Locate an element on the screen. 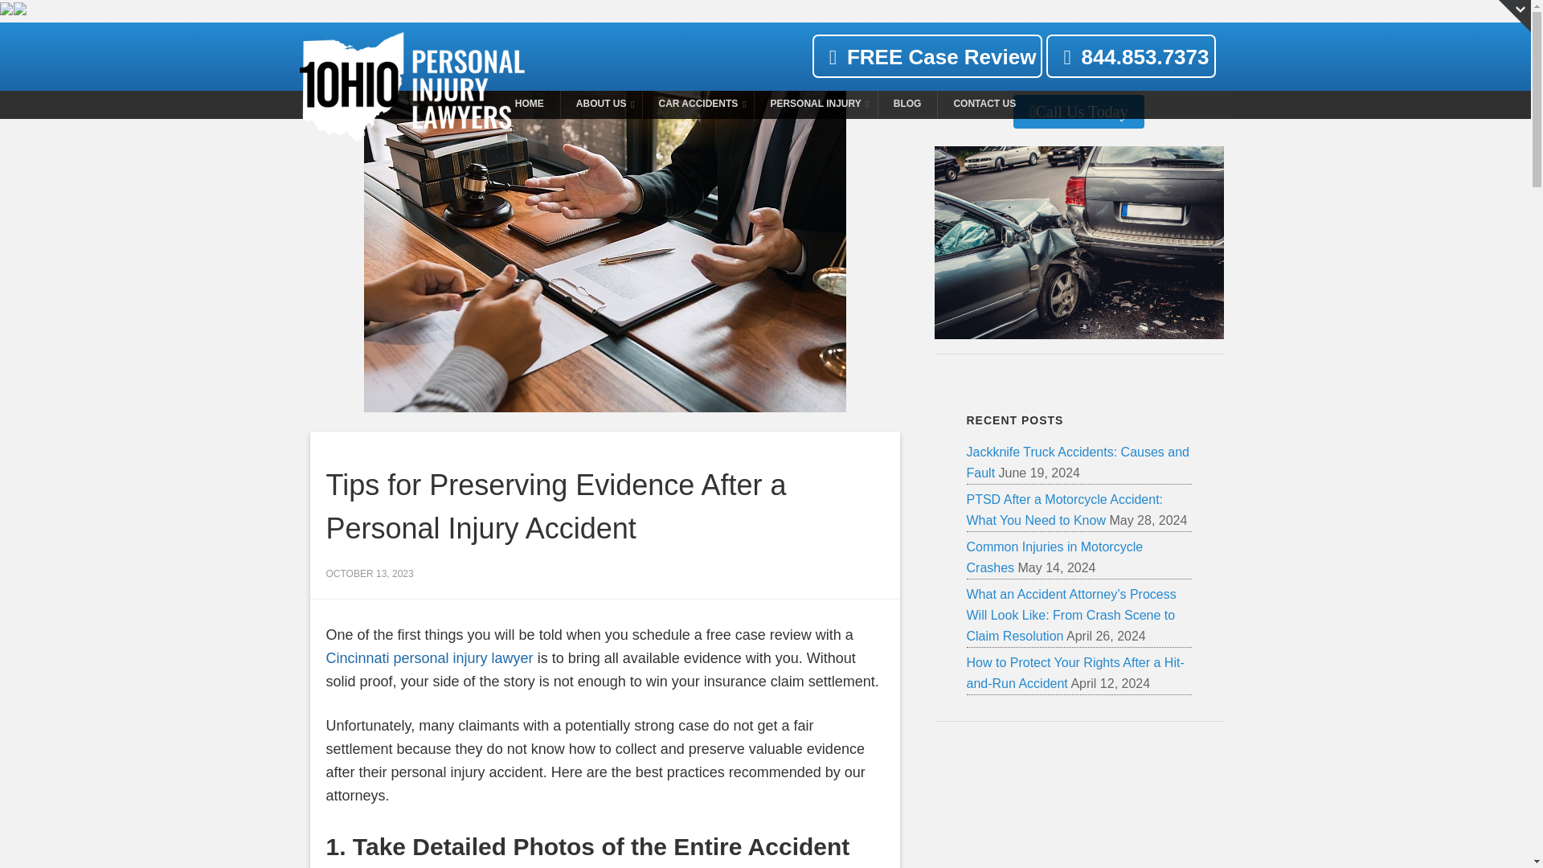  BLOG is located at coordinates (908, 104).